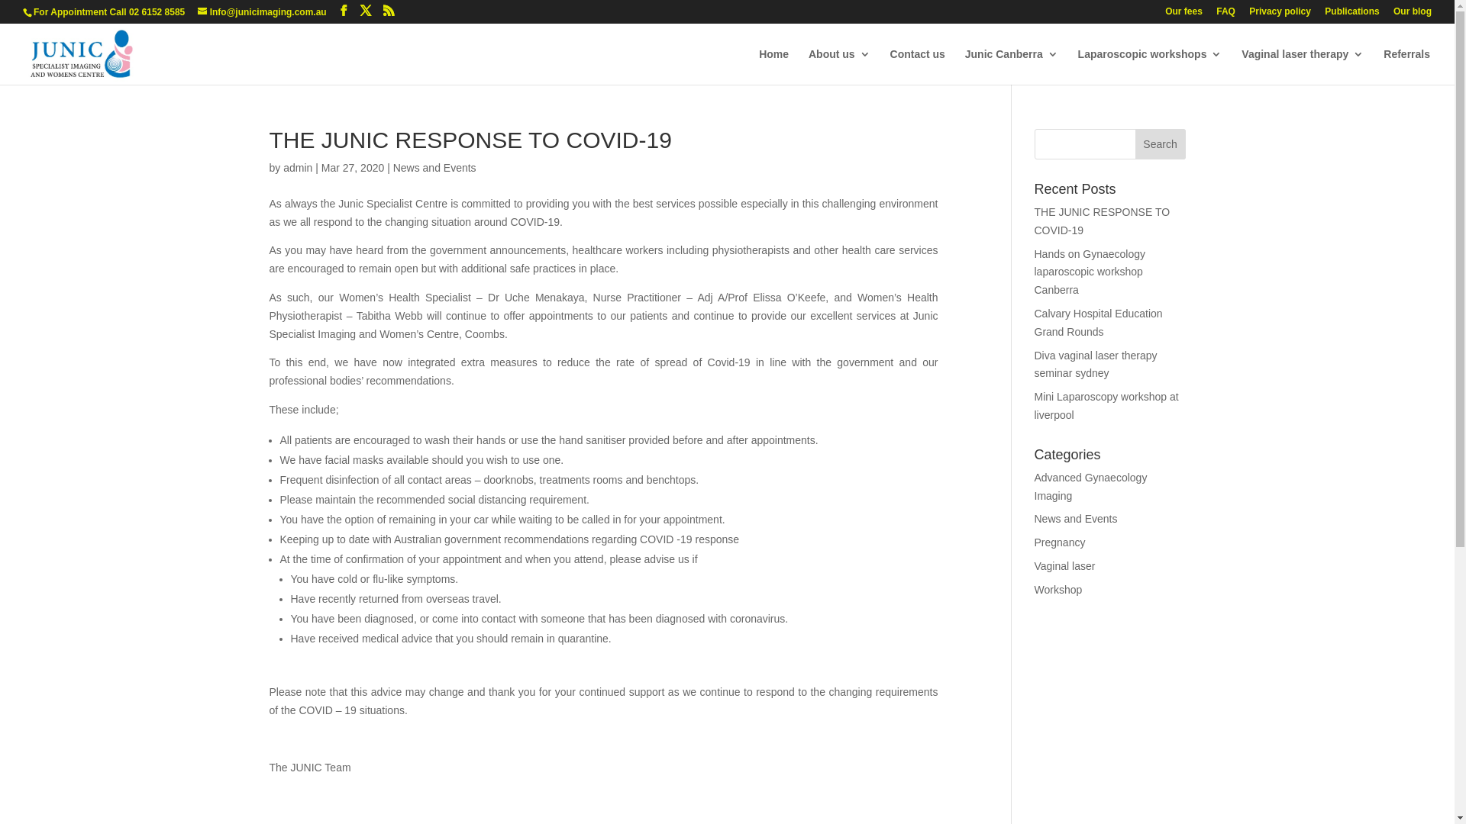  Describe the element at coordinates (298, 168) in the screenshot. I see `admin` at that location.